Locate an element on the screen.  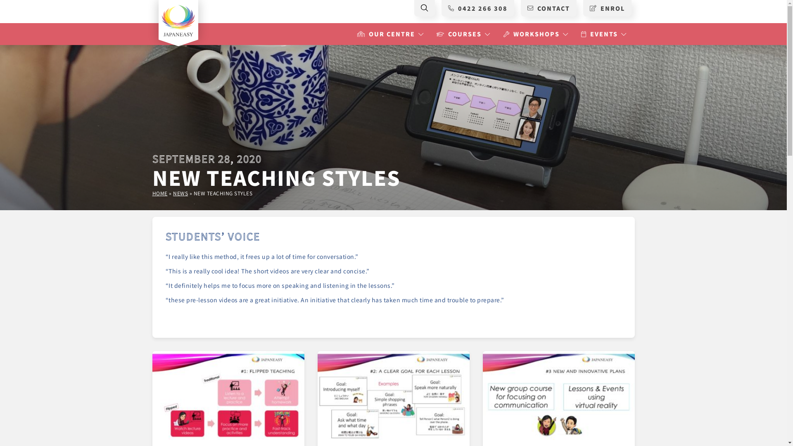
COURSES is located at coordinates (459, 34).